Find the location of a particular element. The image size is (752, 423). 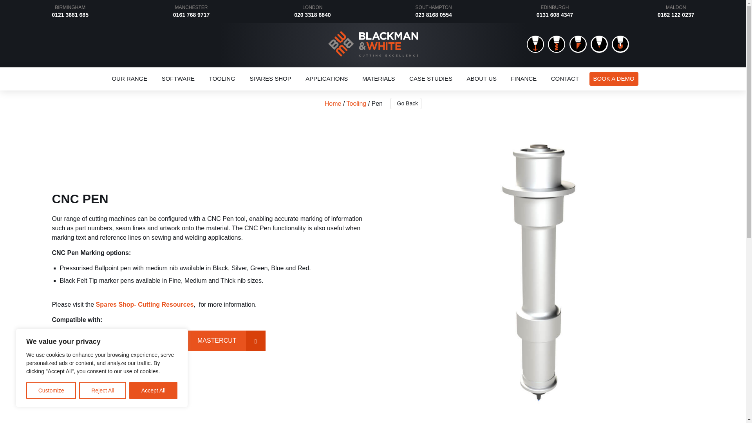

Reject All is located at coordinates (103, 390).